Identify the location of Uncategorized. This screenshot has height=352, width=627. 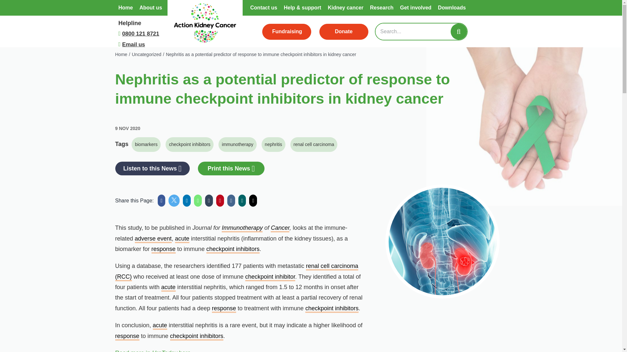
(146, 54).